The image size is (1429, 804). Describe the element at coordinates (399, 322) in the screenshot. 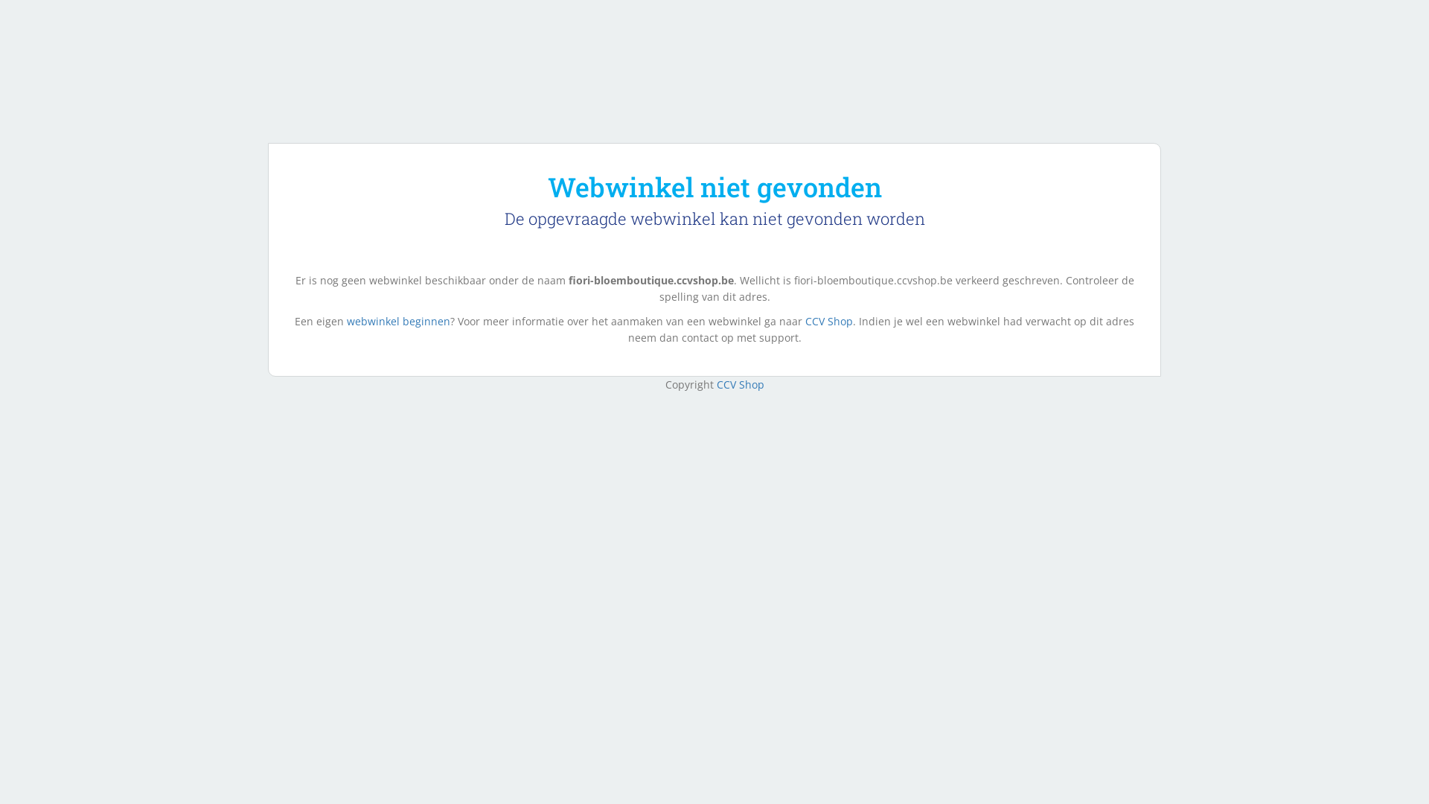

I see `webwinkel beginnen` at that location.